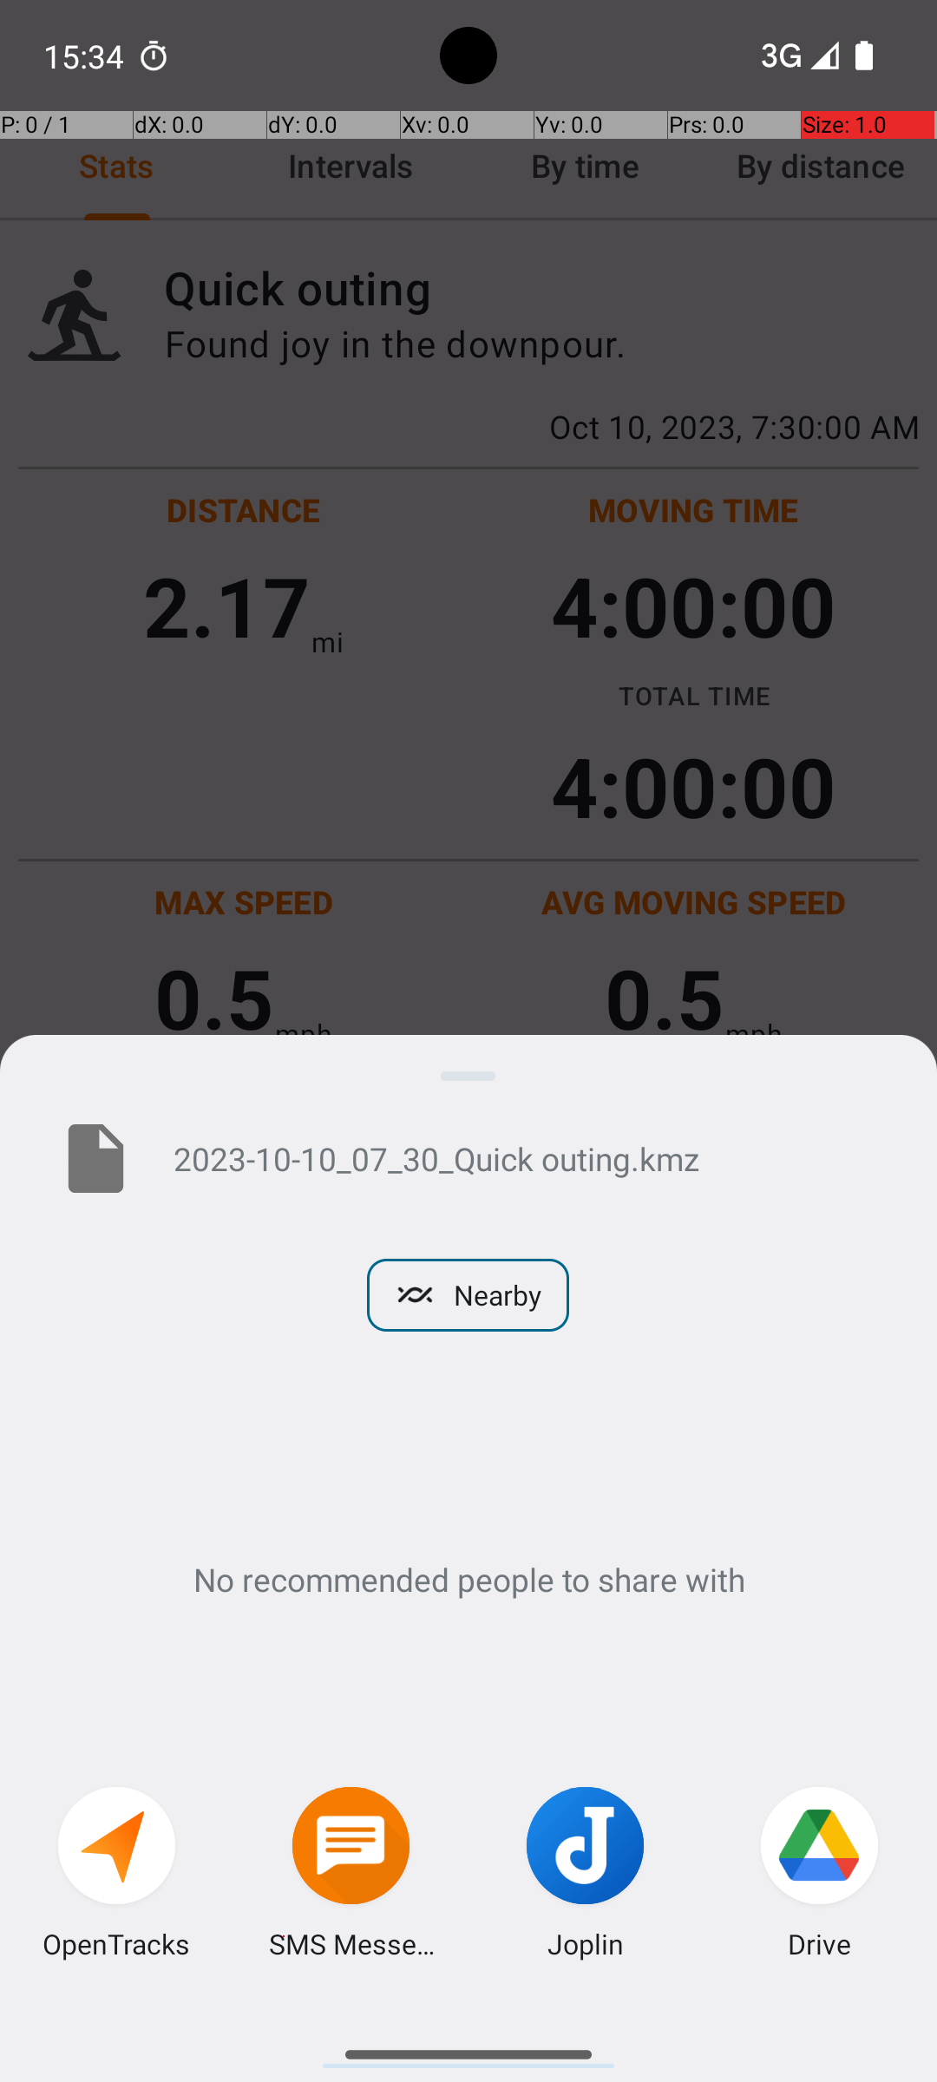  I want to click on 2023-10-10_07_30_Quick outing.kmz, so click(527, 1158).